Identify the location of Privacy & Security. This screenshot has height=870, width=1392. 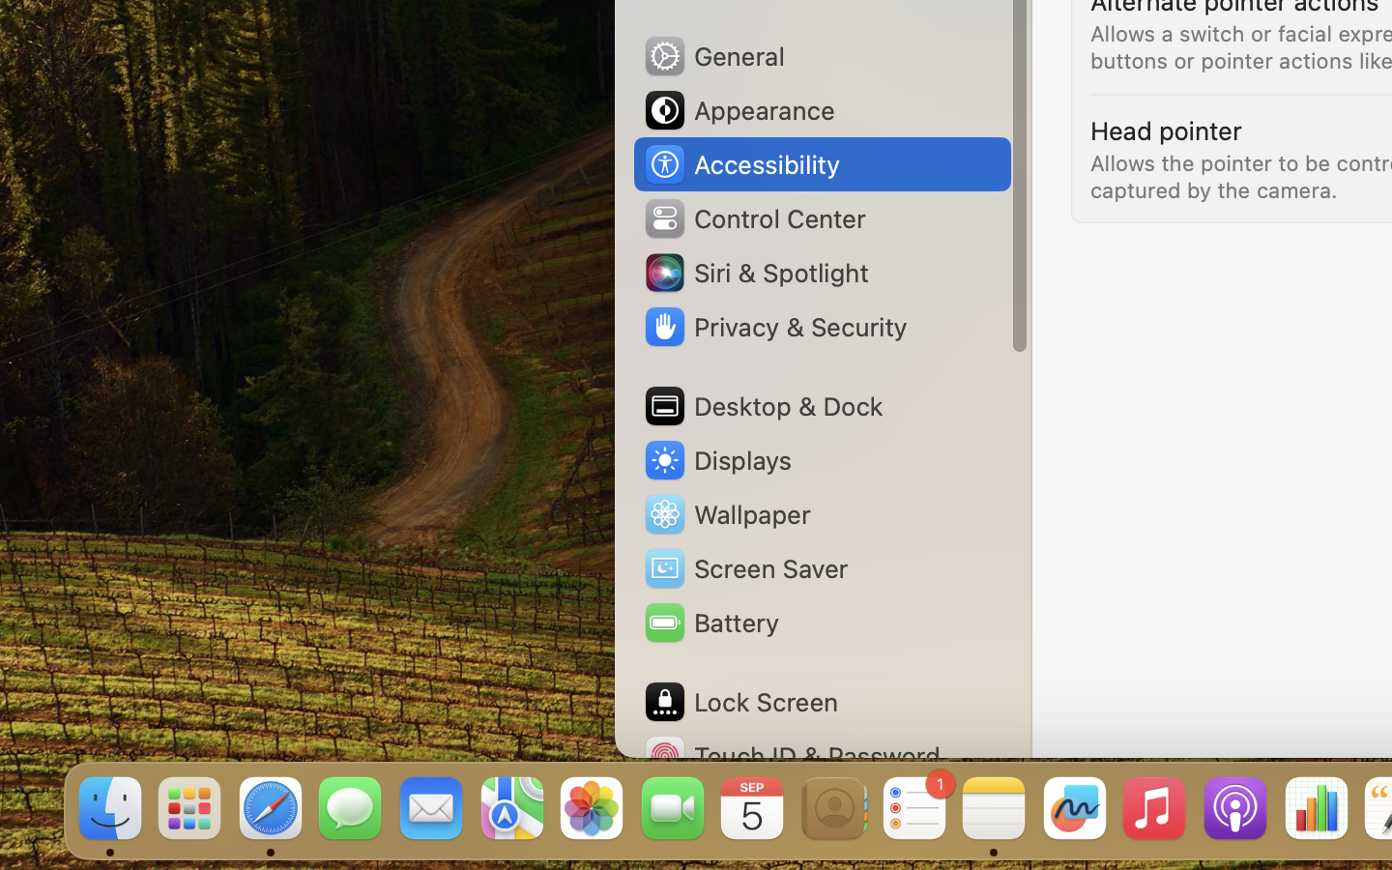
(774, 327).